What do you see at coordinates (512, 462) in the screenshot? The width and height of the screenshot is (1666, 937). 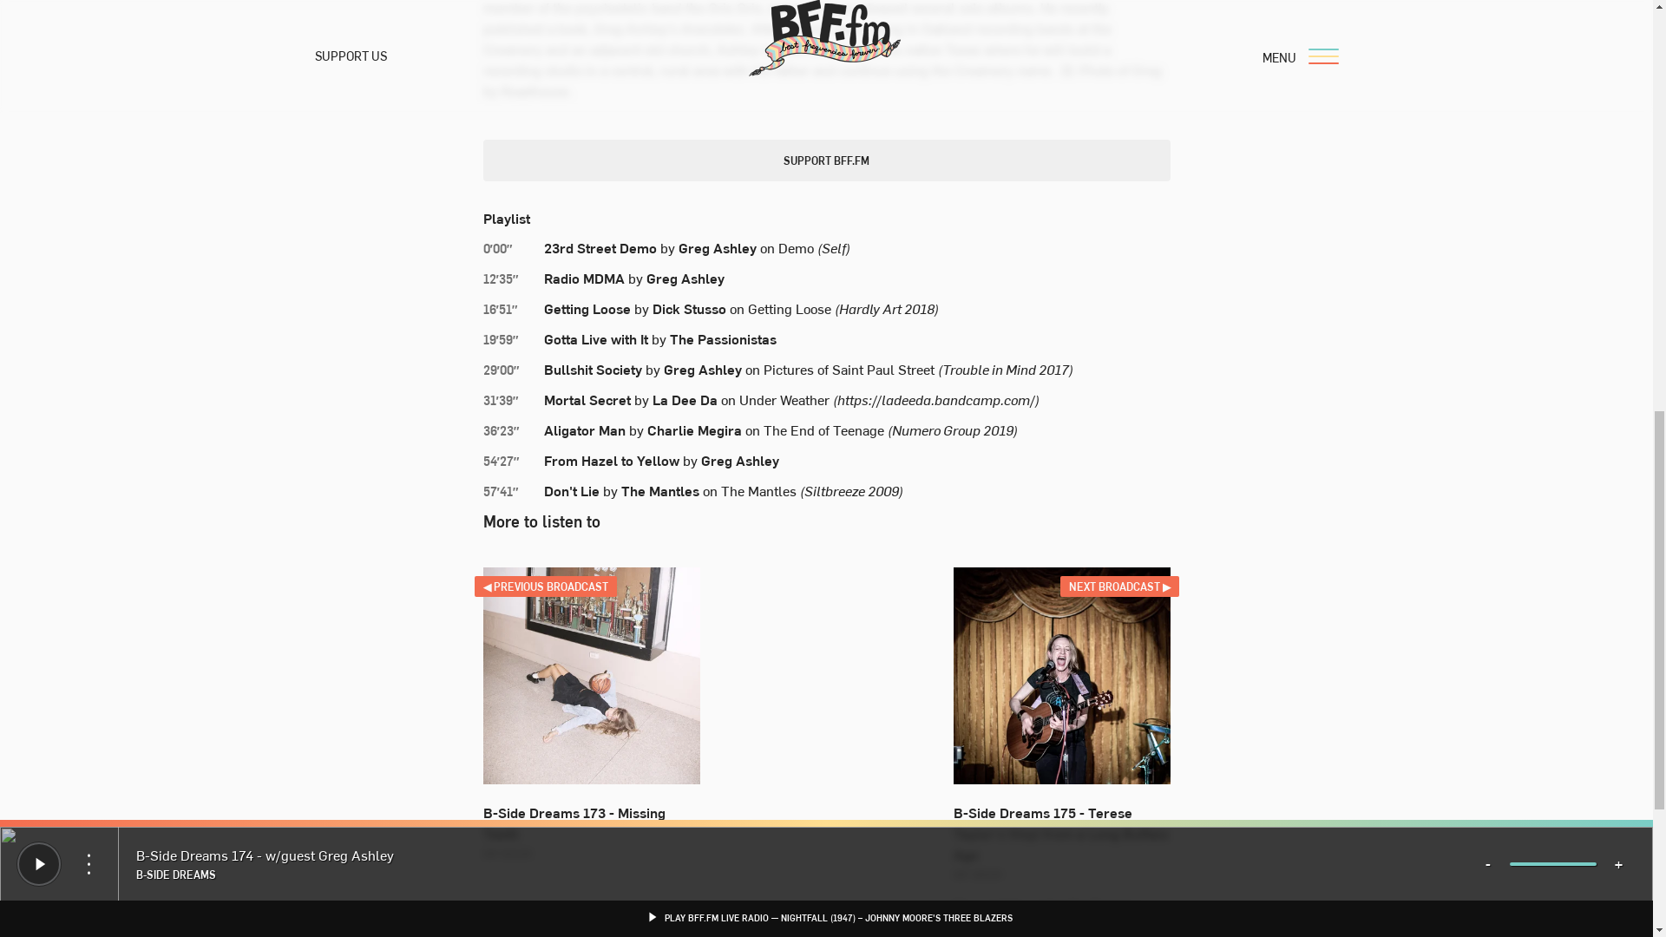 I see `9:54:27am` at bounding box center [512, 462].